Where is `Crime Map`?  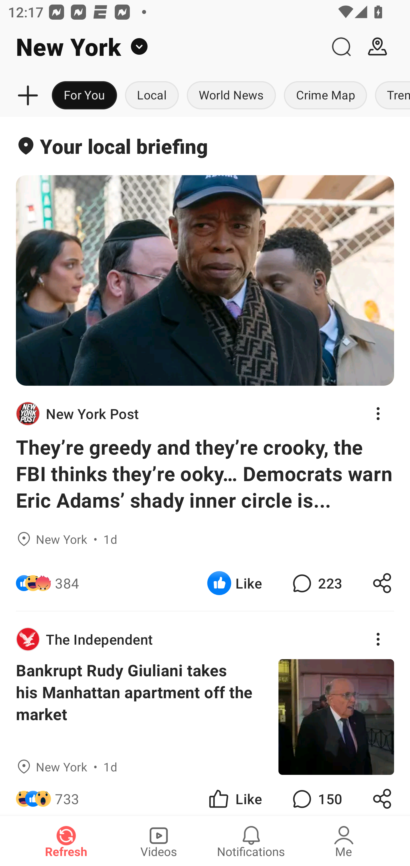 Crime Map is located at coordinates (325, 96).